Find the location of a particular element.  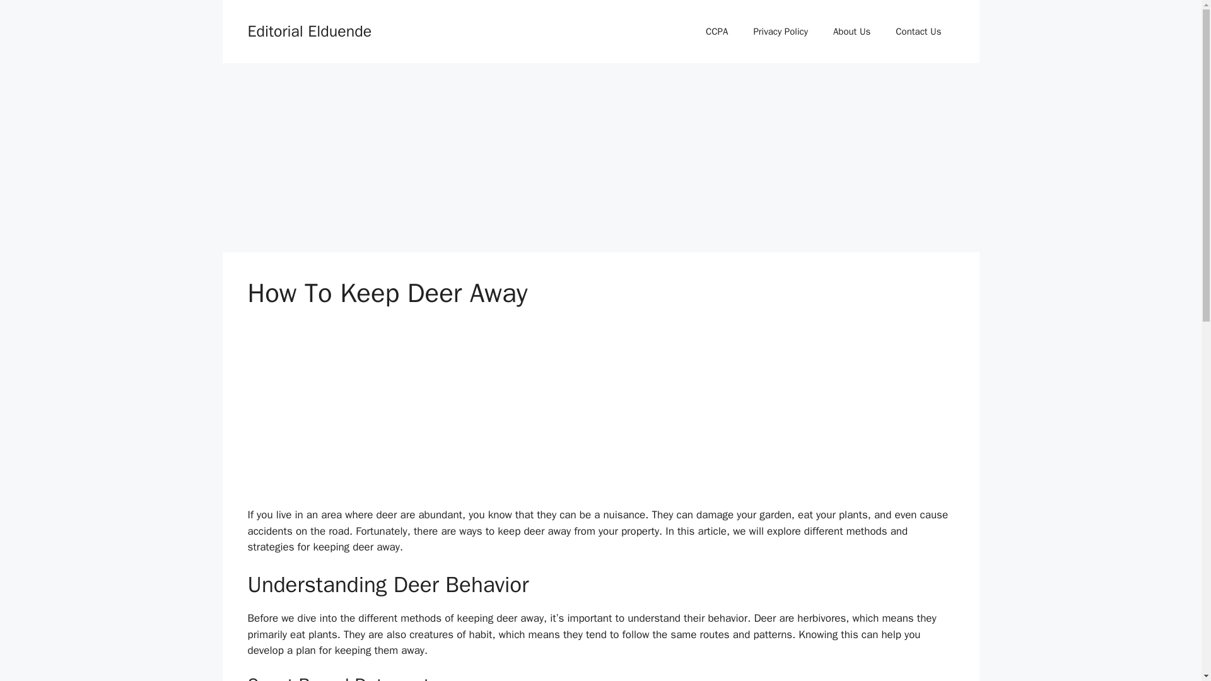

CCPA is located at coordinates (717, 32).